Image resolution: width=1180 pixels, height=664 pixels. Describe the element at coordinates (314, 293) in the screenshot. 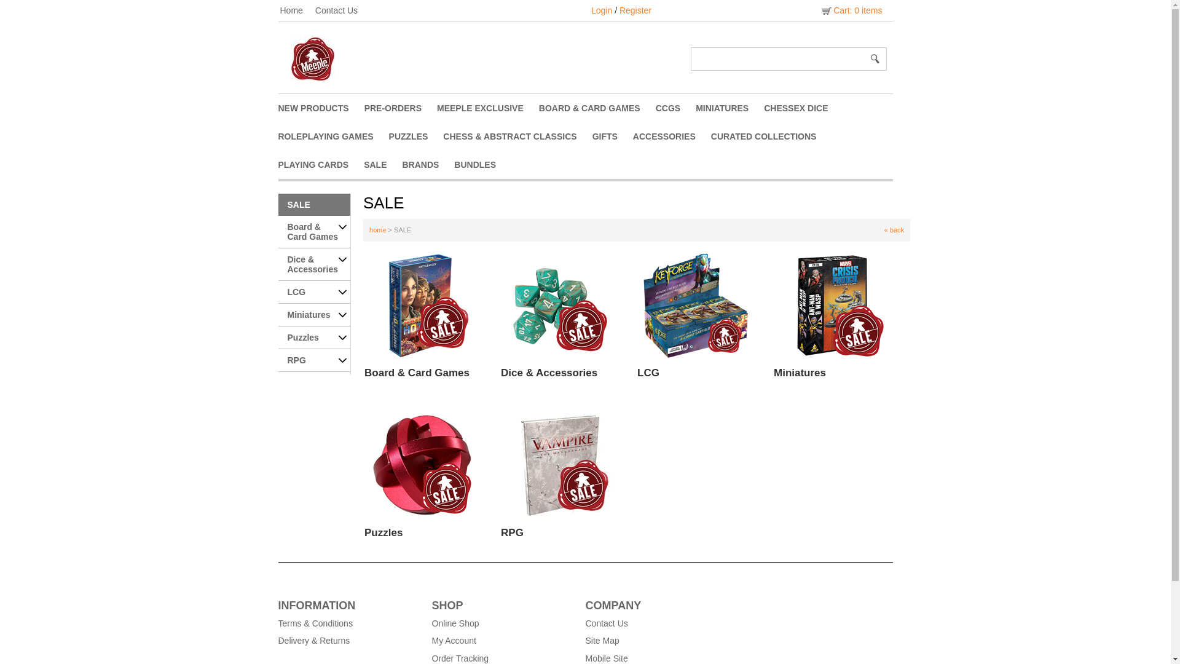

I see `LCG` at that location.